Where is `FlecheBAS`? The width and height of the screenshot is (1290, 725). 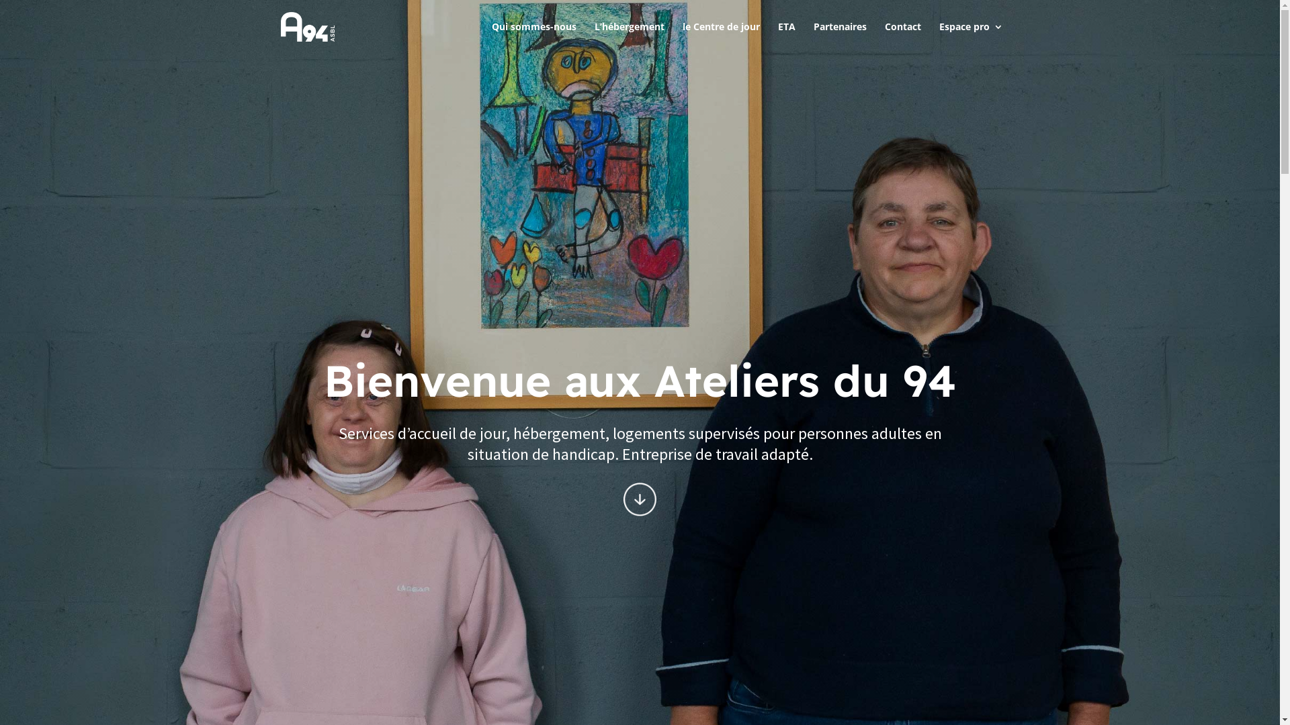
FlecheBAS is located at coordinates (640, 499).